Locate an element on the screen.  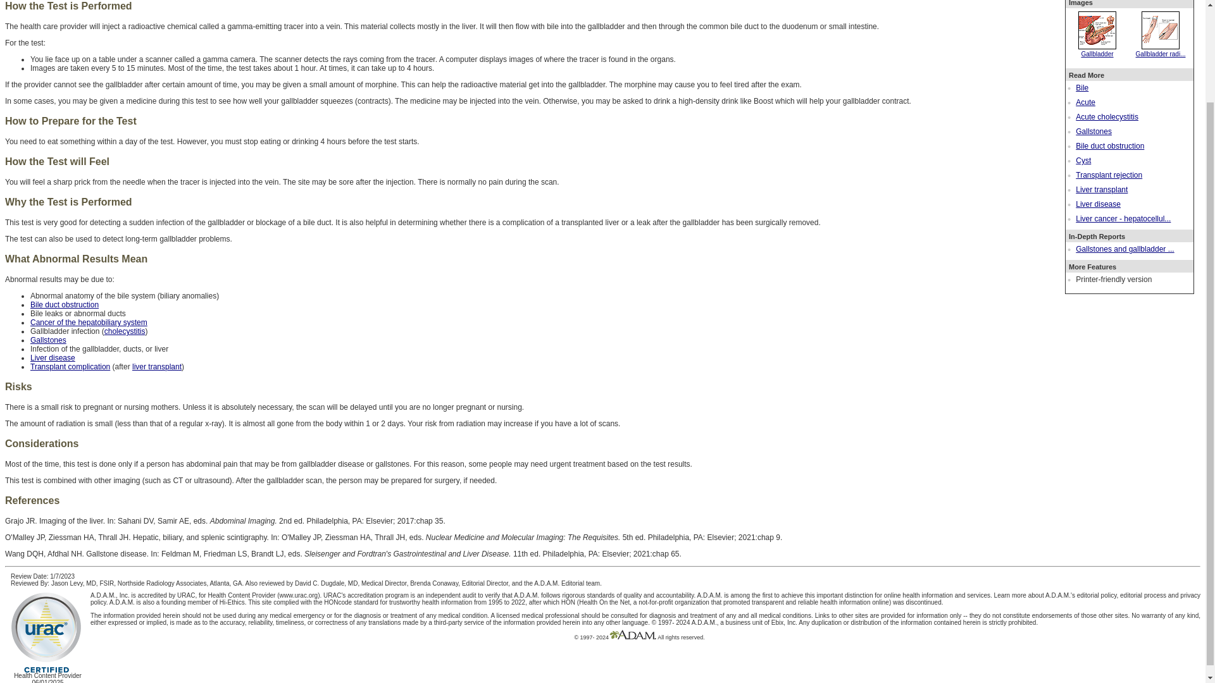
Gallstones and gallbladder ... is located at coordinates (1124, 249).